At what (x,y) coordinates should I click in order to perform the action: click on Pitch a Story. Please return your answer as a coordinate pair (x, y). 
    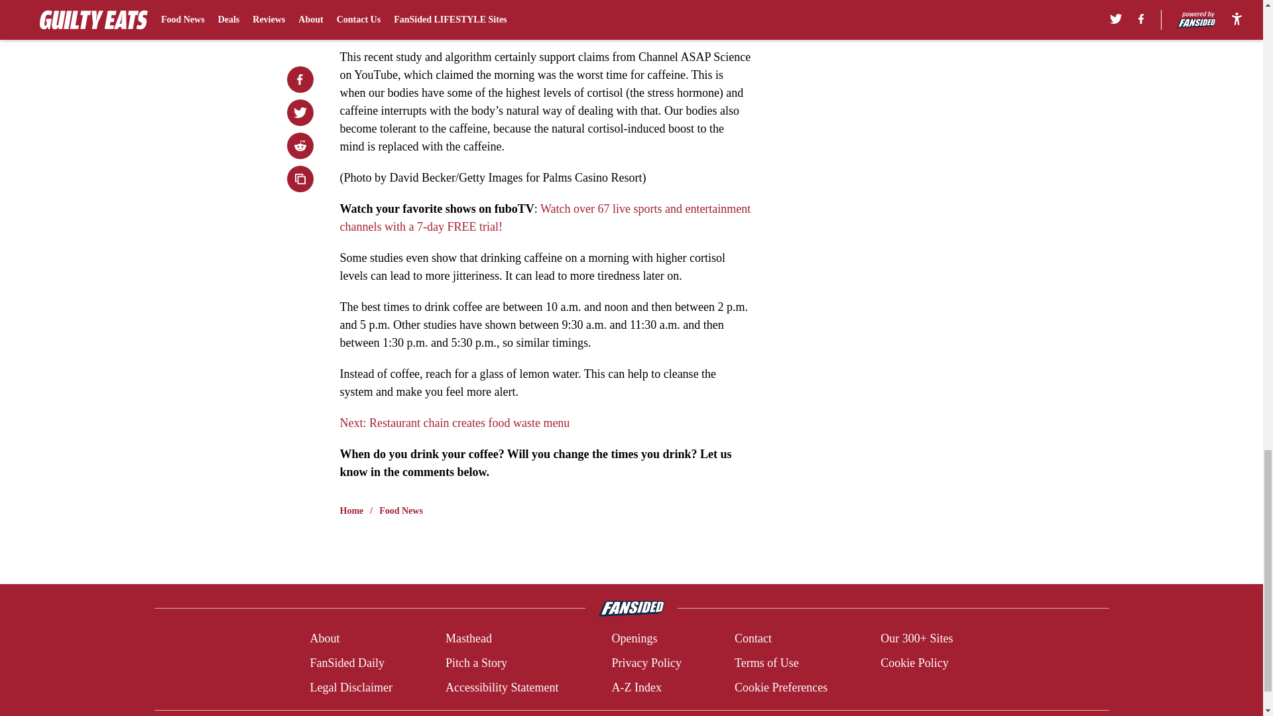
    Looking at the image, I should click on (476, 663).